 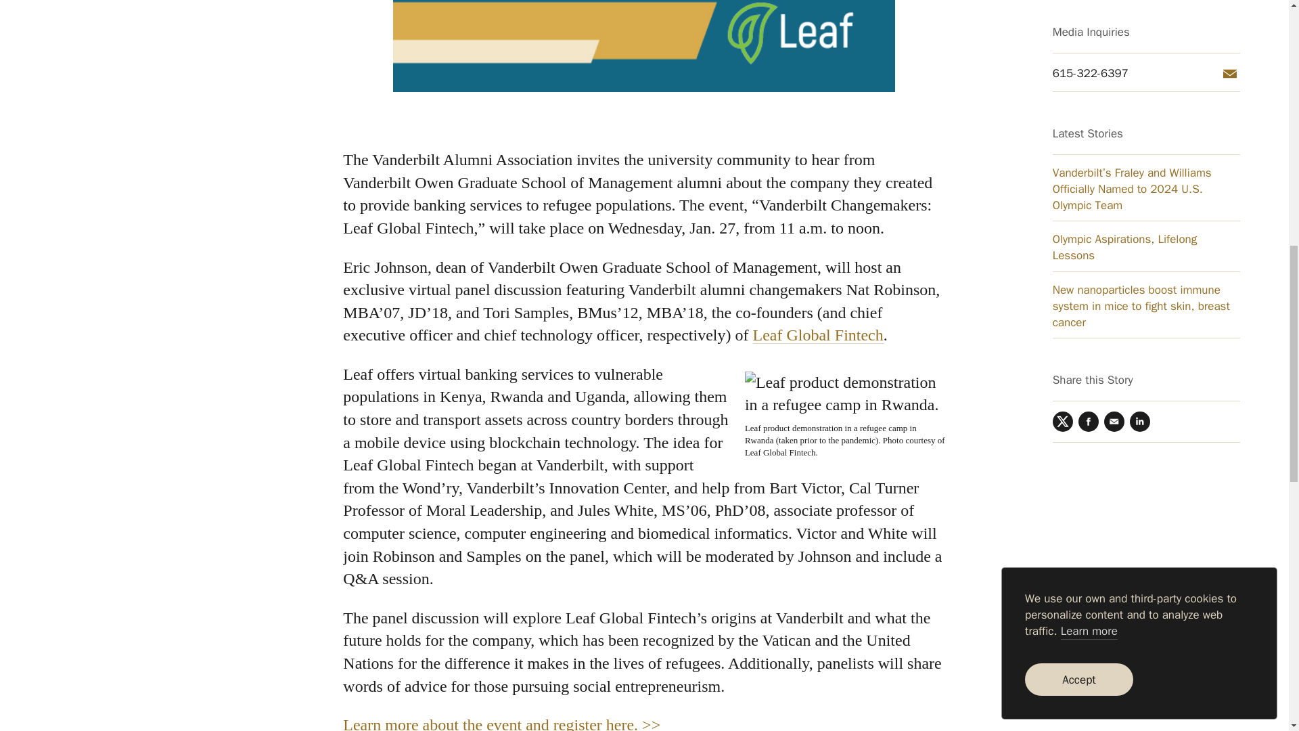 What do you see at coordinates (817, 334) in the screenshot?
I see `Leaf Global Fintech` at bounding box center [817, 334].